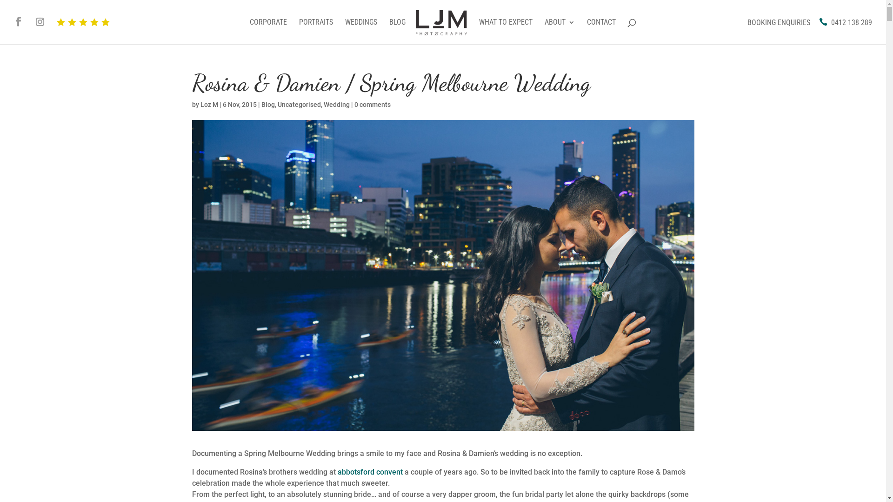 The width and height of the screenshot is (893, 502). Describe the element at coordinates (601, 32) in the screenshot. I see `CONTACT` at that location.